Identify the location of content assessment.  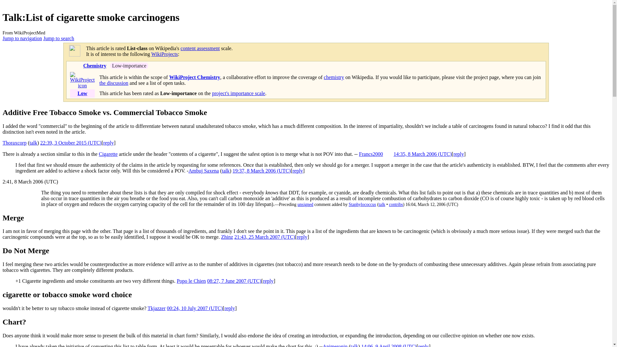
(200, 48).